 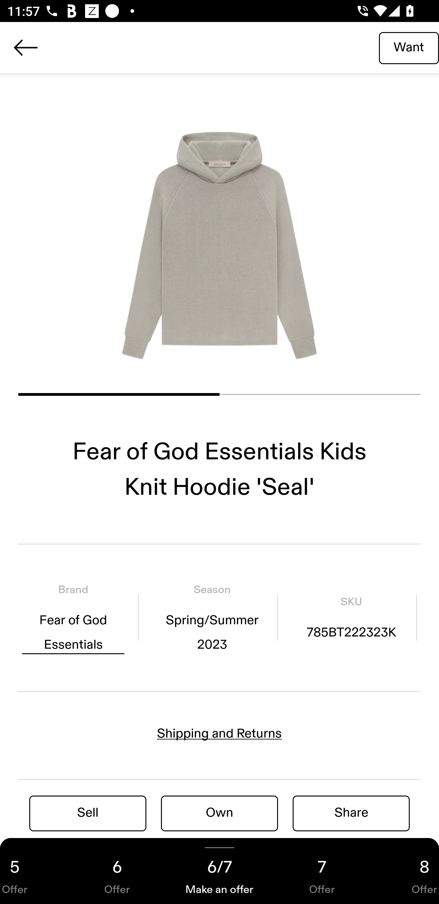 I want to click on 5 Offer, so click(x=33, y=871).